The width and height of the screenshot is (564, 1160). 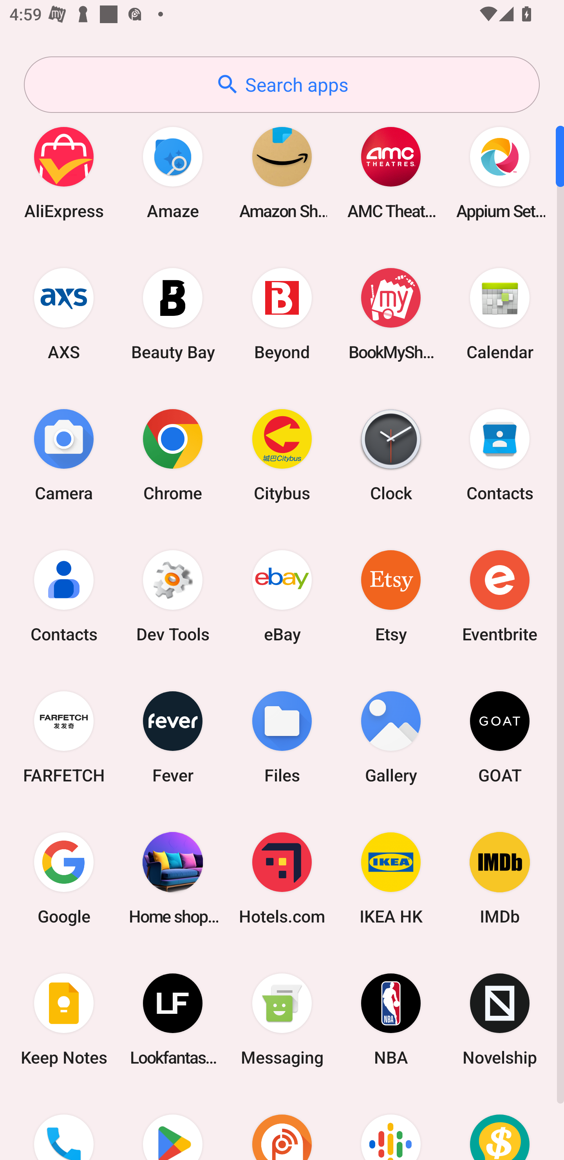 What do you see at coordinates (282, 172) in the screenshot?
I see `Amazon Shopping` at bounding box center [282, 172].